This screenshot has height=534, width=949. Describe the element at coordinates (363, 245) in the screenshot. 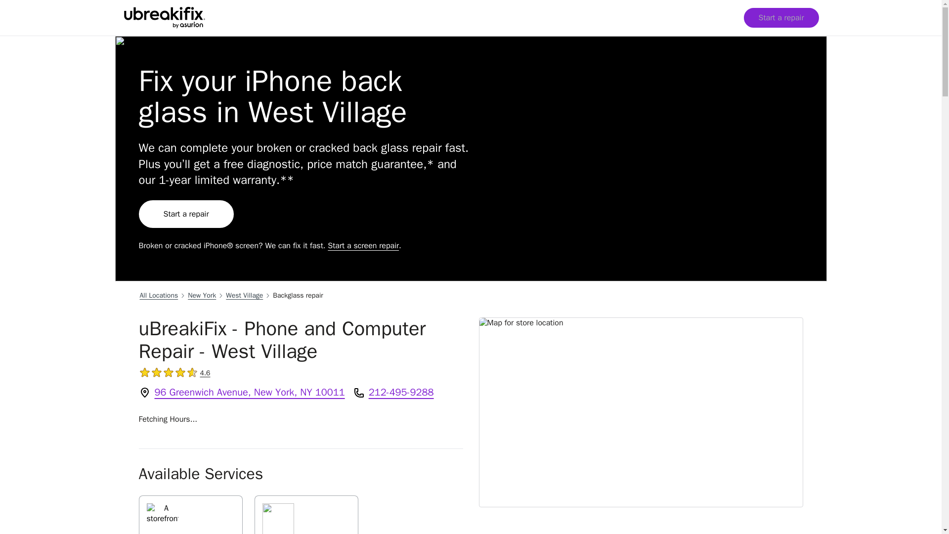

I see `Start a repair` at that location.